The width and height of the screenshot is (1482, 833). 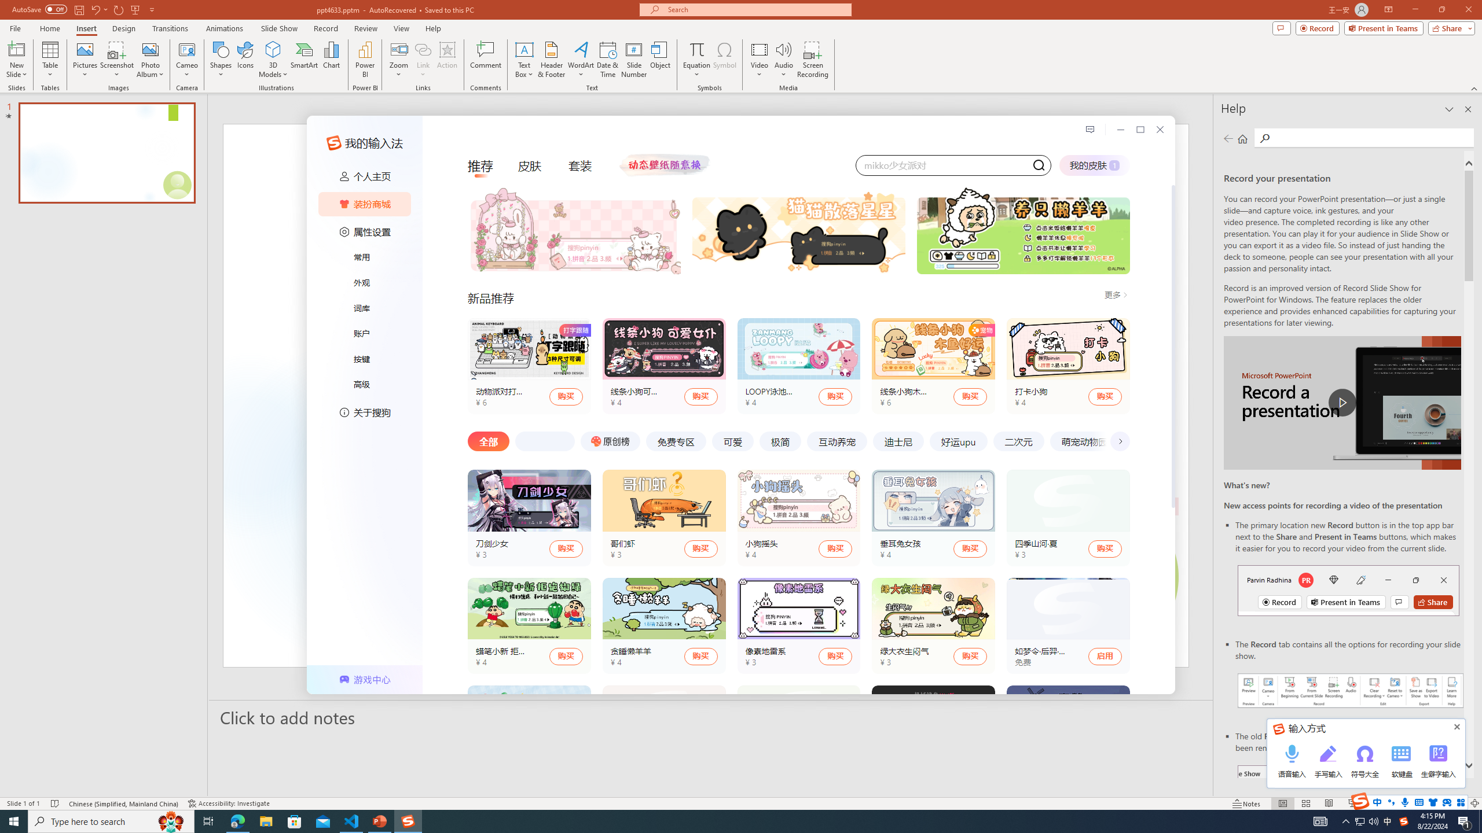 I want to click on 3D Models, so click(x=273, y=60).